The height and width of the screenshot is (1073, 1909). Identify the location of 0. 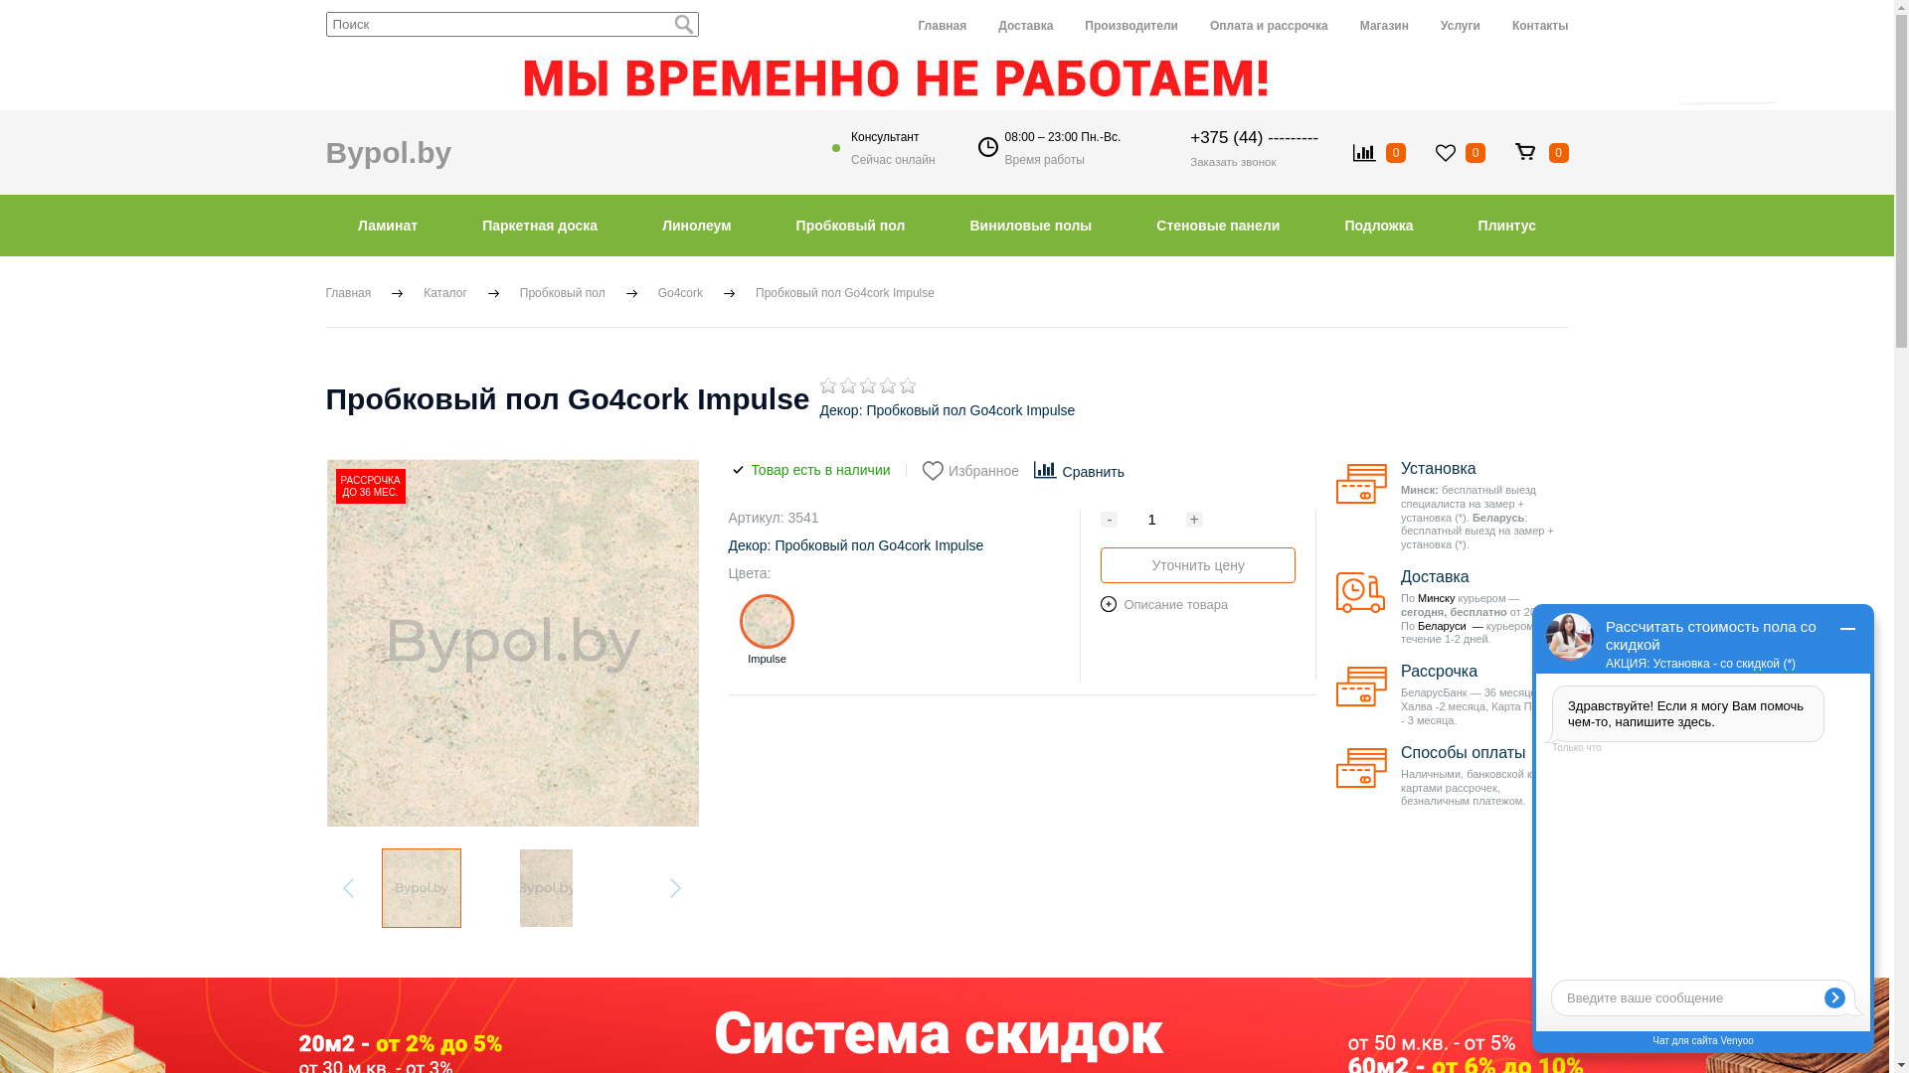
(868, 385).